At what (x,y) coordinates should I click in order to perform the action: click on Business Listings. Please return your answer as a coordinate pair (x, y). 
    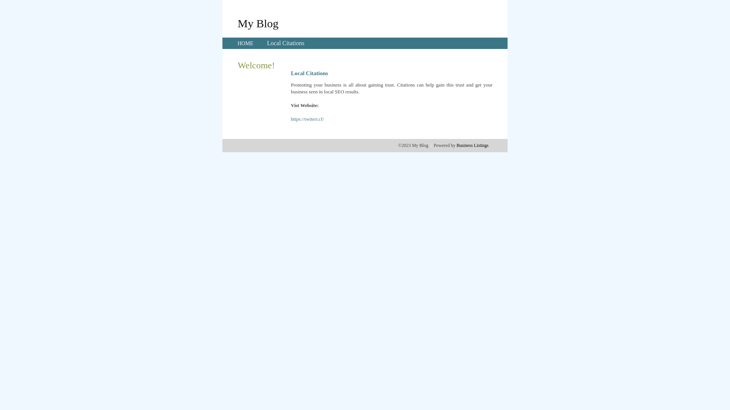
    Looking at the image, I should click on (473, 145).